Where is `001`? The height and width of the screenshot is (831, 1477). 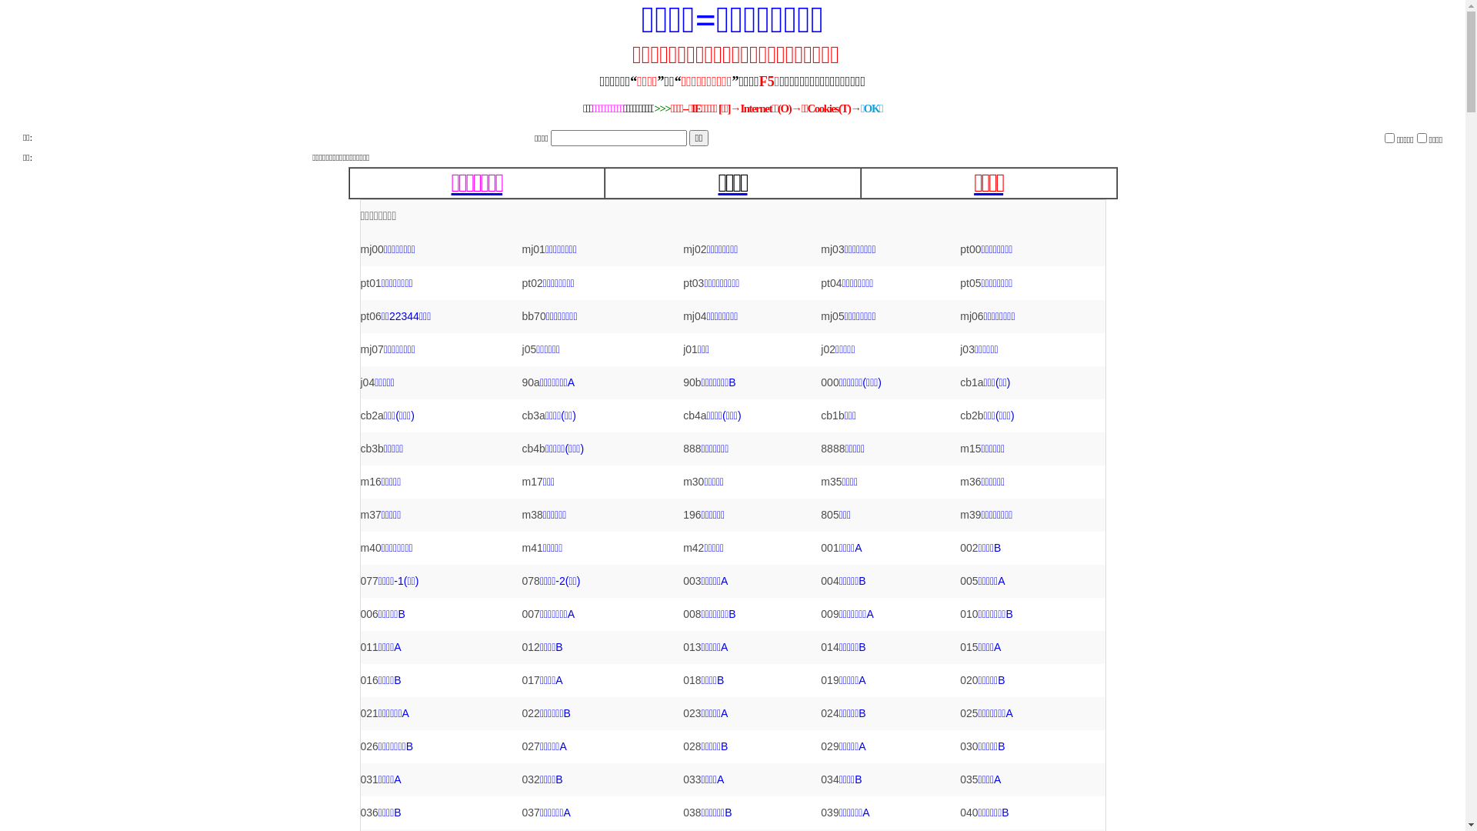 001 is located at coordinates (829, 548).